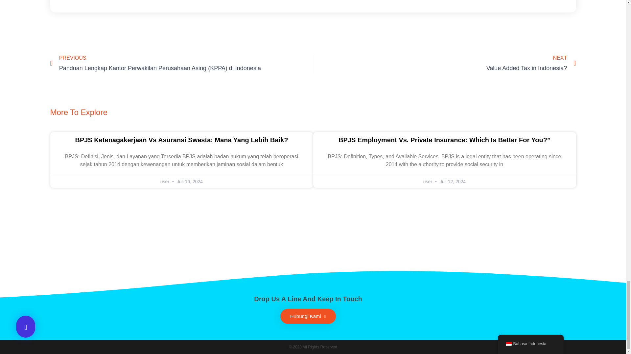 Image resolution: width=631 pixels, height=354 pixels. I want to click on Hubungi Kami, so click(444, 63).